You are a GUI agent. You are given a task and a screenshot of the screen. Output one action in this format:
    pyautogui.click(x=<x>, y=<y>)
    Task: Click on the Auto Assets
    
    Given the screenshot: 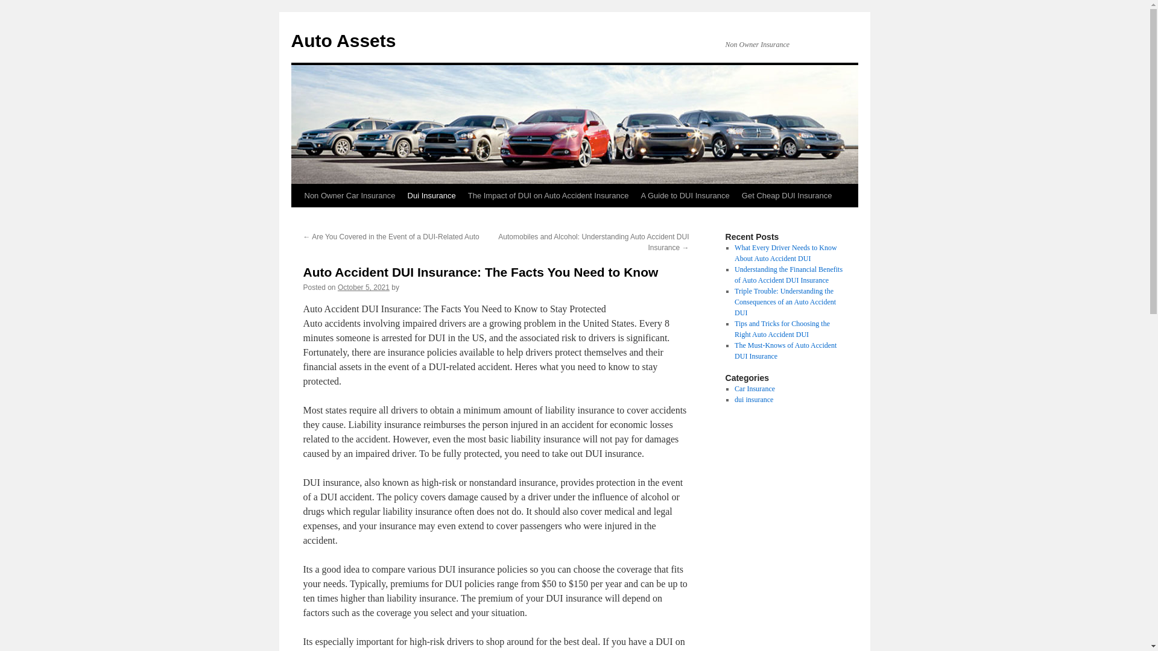 What is the action you would take?
    pyautogui.click(x=343, y=40)
    